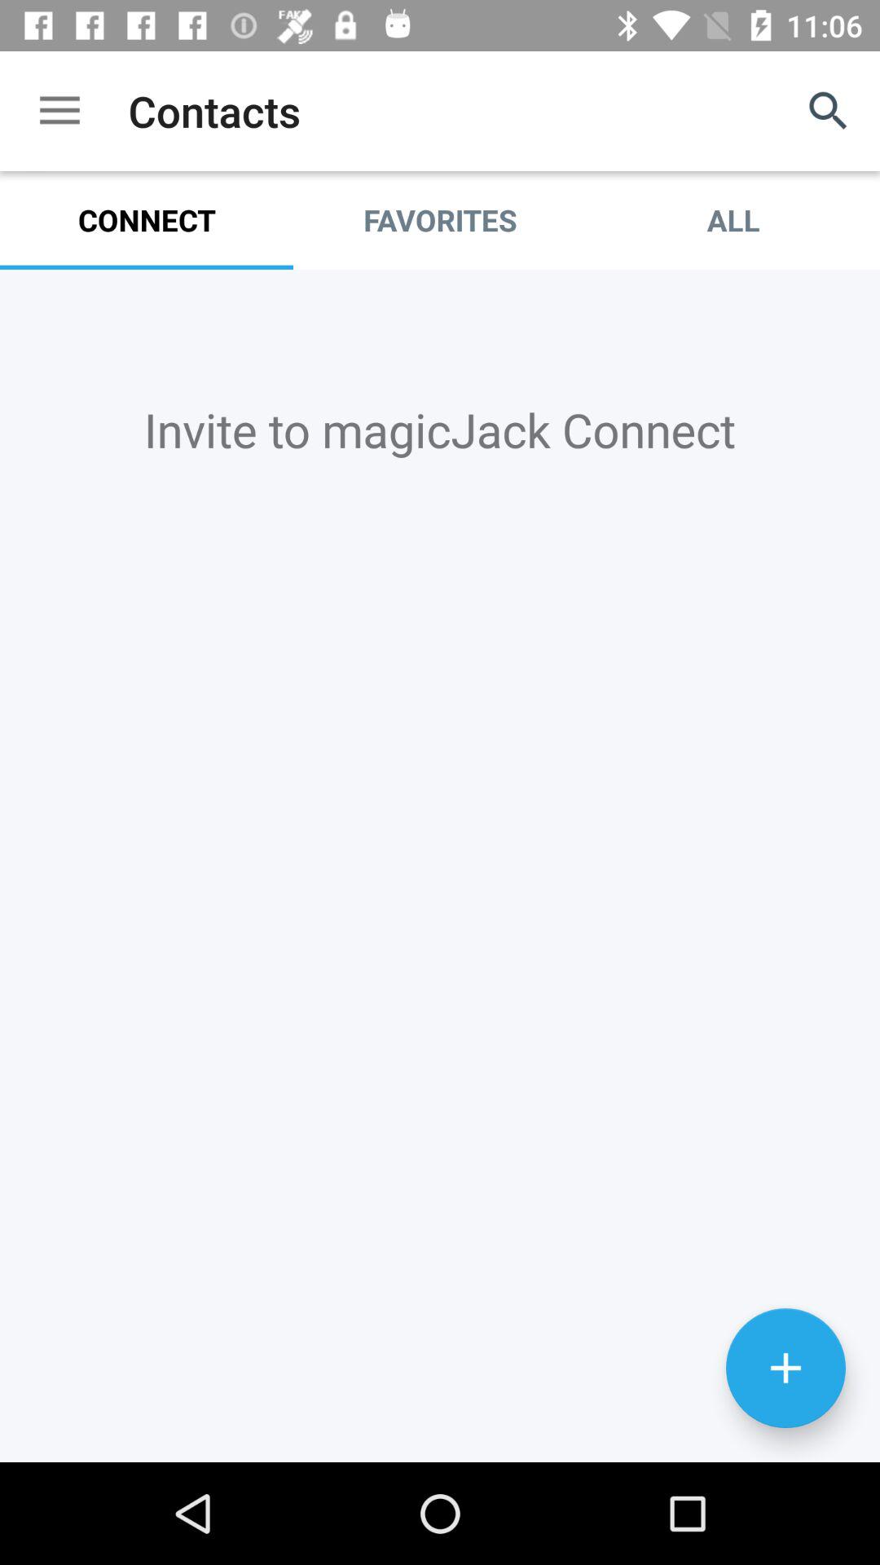  Describe the element at coordinates (828, 111) in the screenshot. I see `tap the icon above all item` at that location.